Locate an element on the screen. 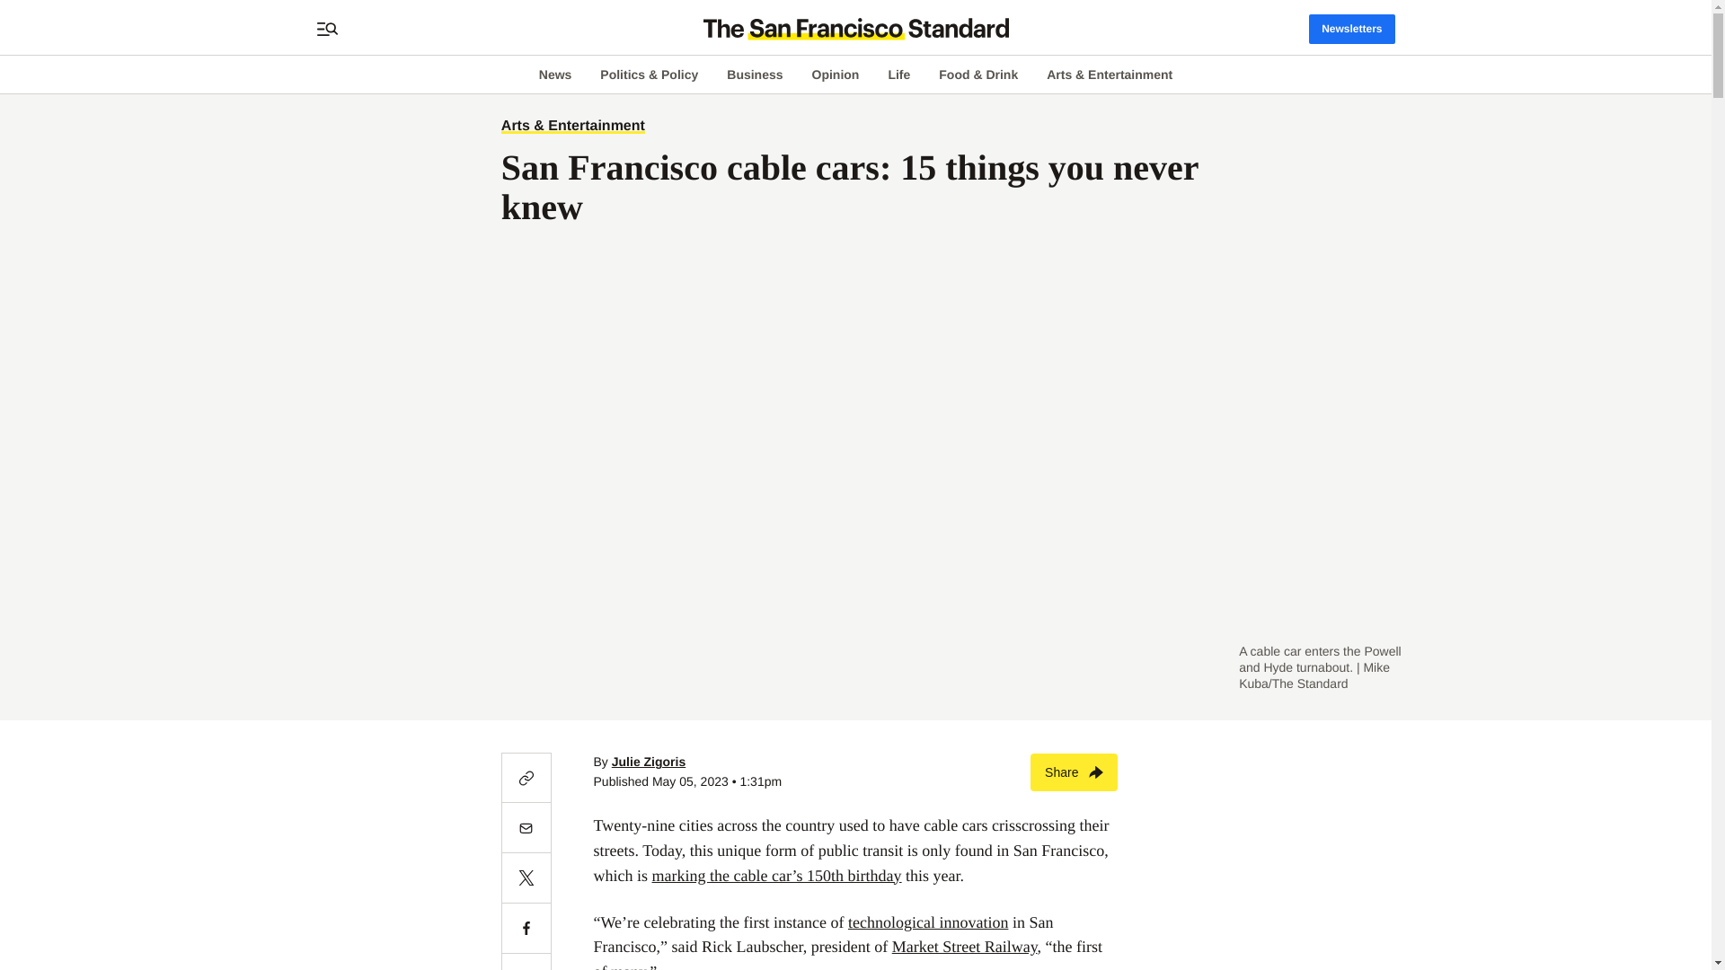 The image size is (1725, 970). Open search bar and full menu is located at coordinates (327, 29).